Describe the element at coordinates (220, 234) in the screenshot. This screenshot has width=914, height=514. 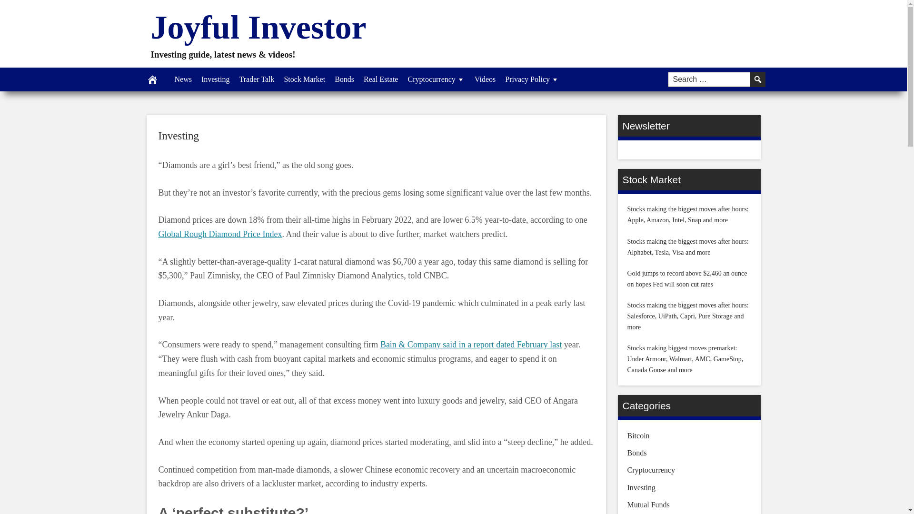
I see `Global Rough Diamond Price Index` at that location.